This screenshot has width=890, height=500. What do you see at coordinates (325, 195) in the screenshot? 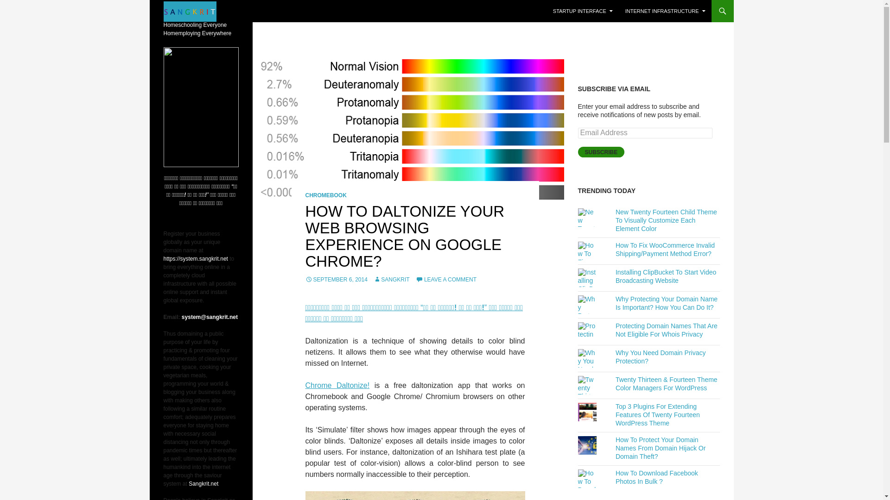
I see `CHROMEBOOK` at bounding box center [325, 195].